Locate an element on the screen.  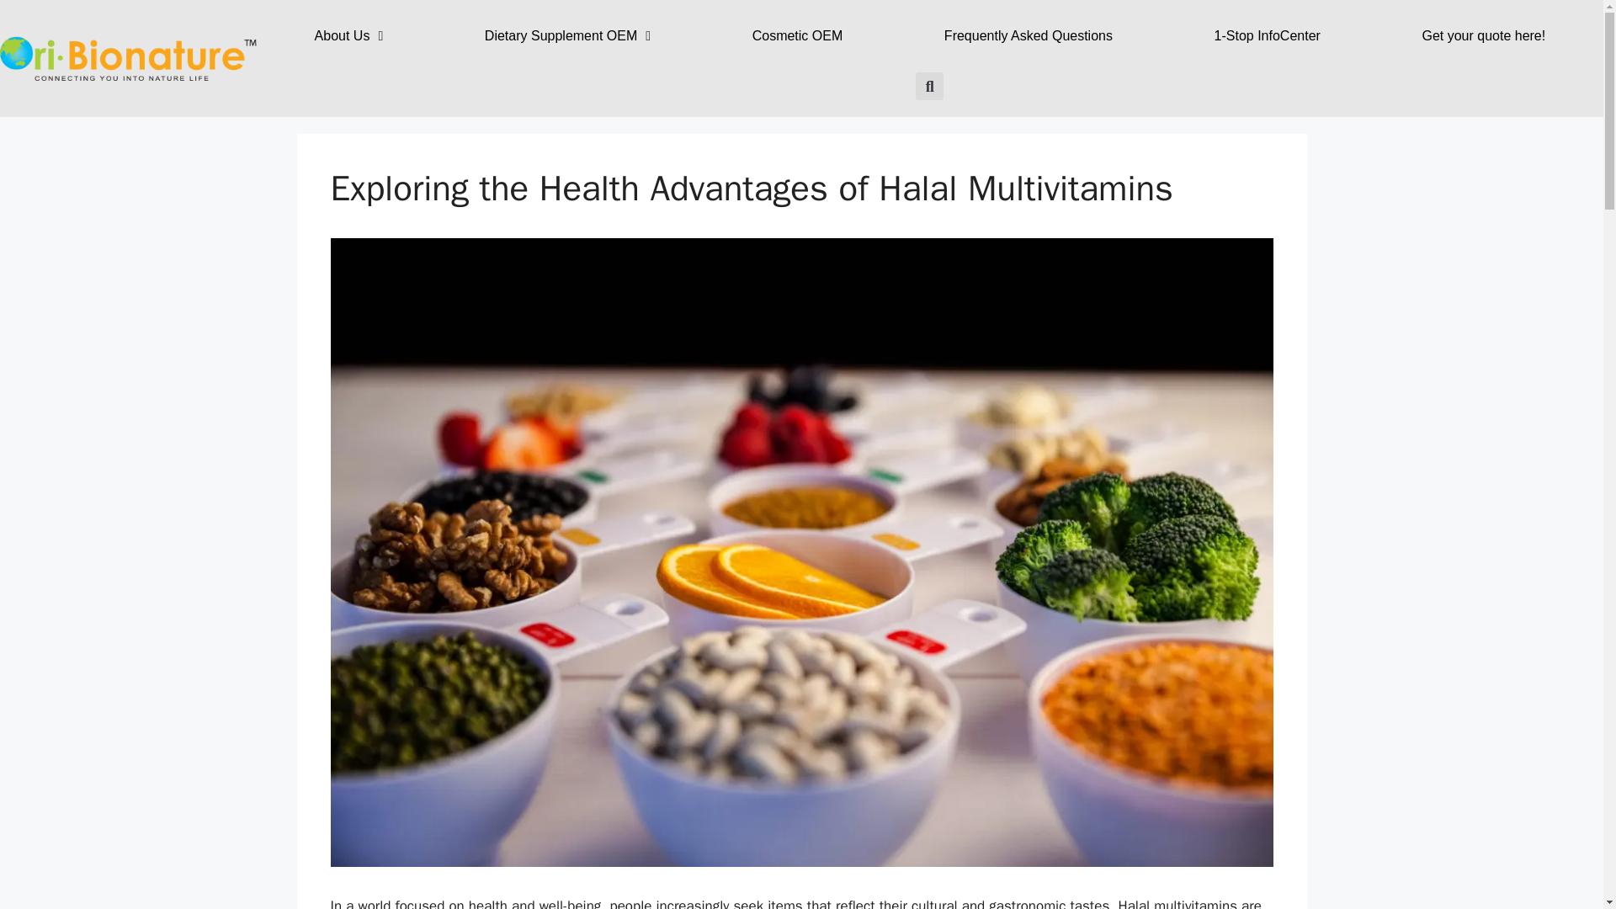
About Us is located at coordinates (348, 35).